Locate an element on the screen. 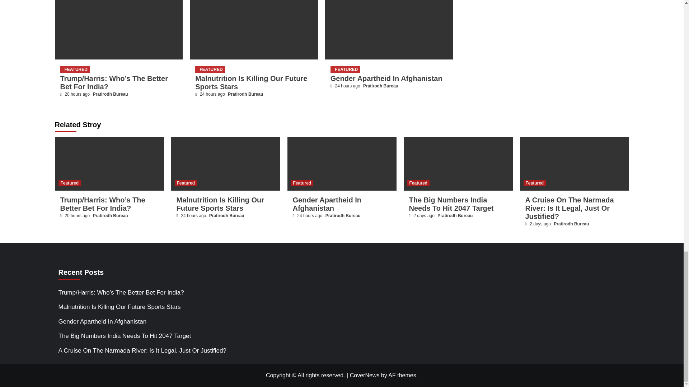  Pratirodh Bureau is located at coordinates (245, 94).